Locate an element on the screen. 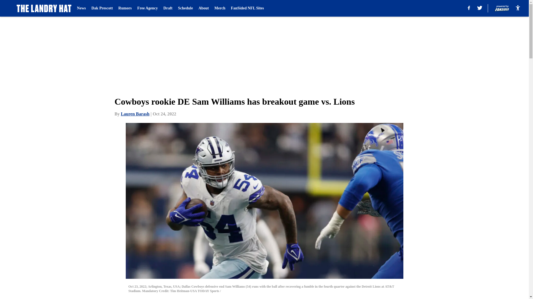 Image resolution: width=533 pixels, height=299 pixels. Dak Prescott is located at coordinates (102, 8).